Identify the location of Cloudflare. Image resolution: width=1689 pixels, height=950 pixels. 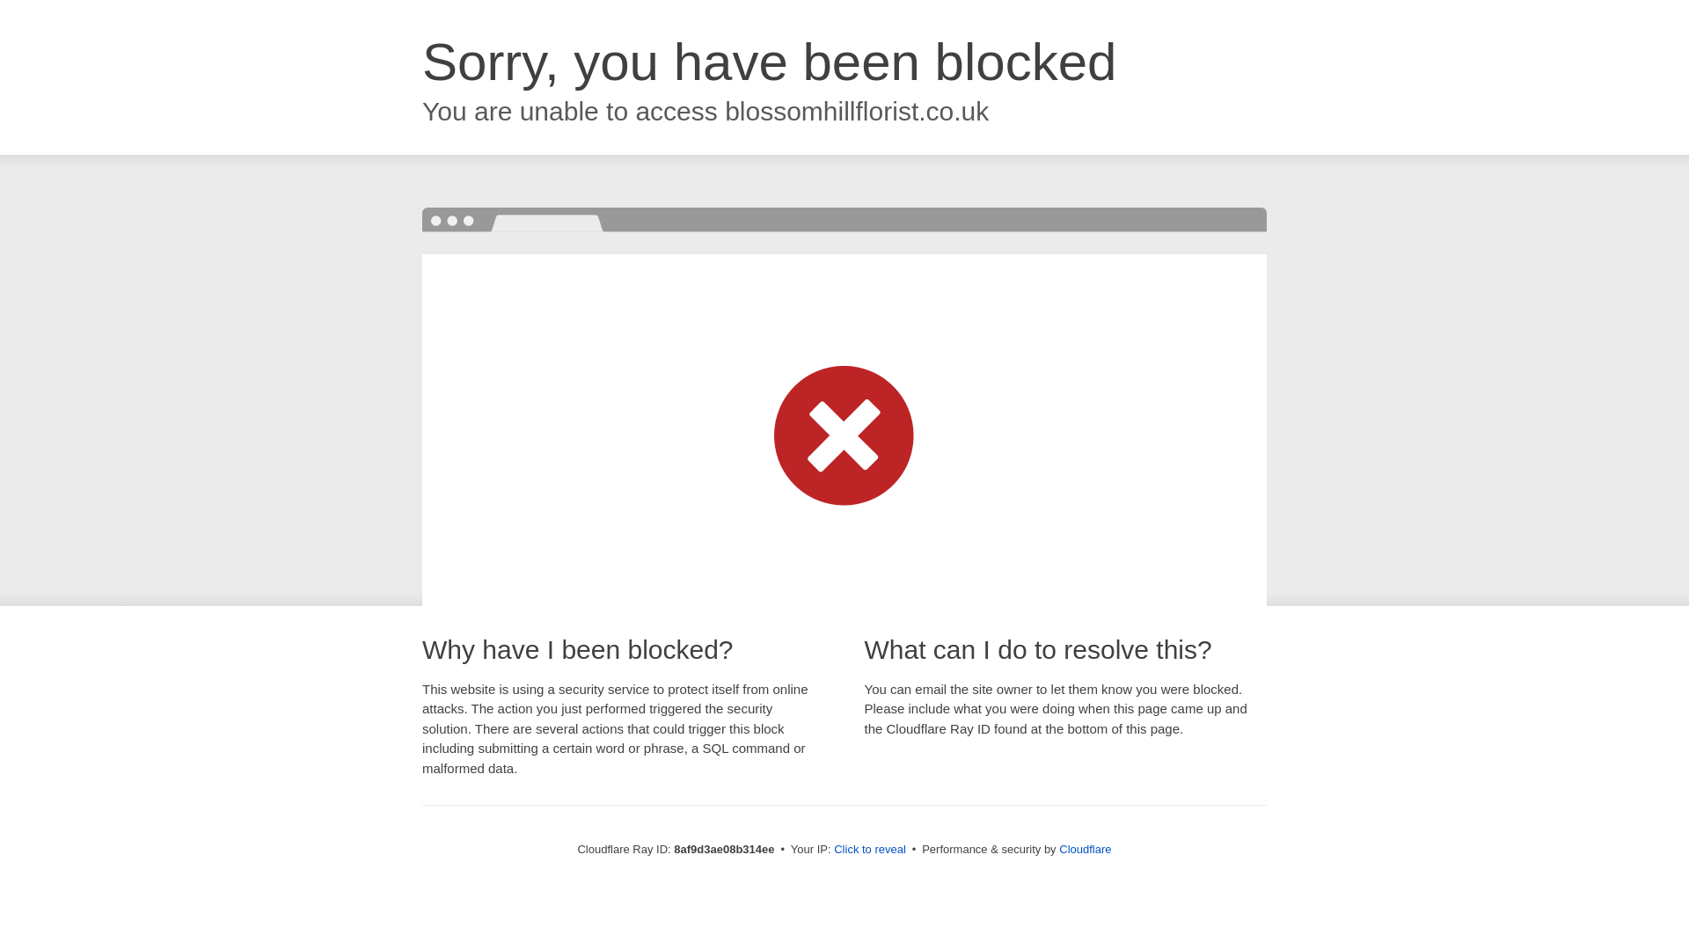
(1085, 849).